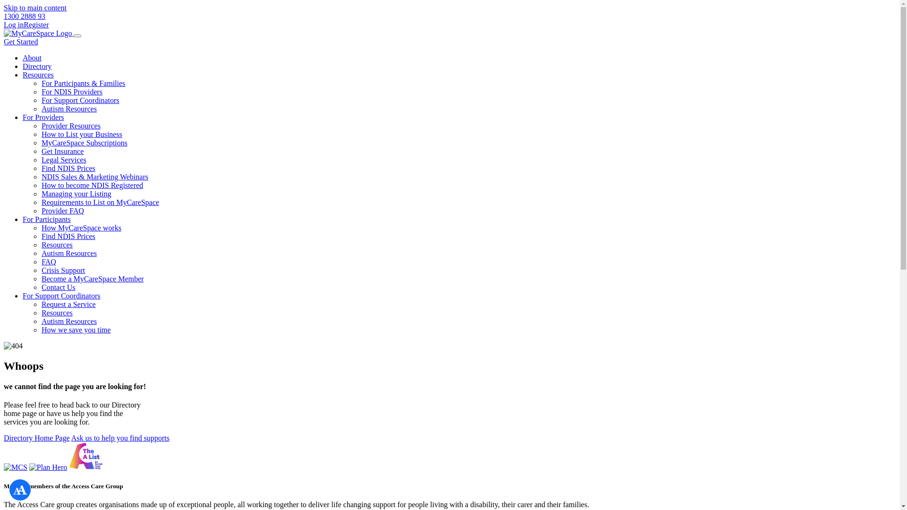 The height and width of the screenshot is (510, 907). Describe the element at coordinates (47, 219) in the screenshot. I see `For Participants` at that location.